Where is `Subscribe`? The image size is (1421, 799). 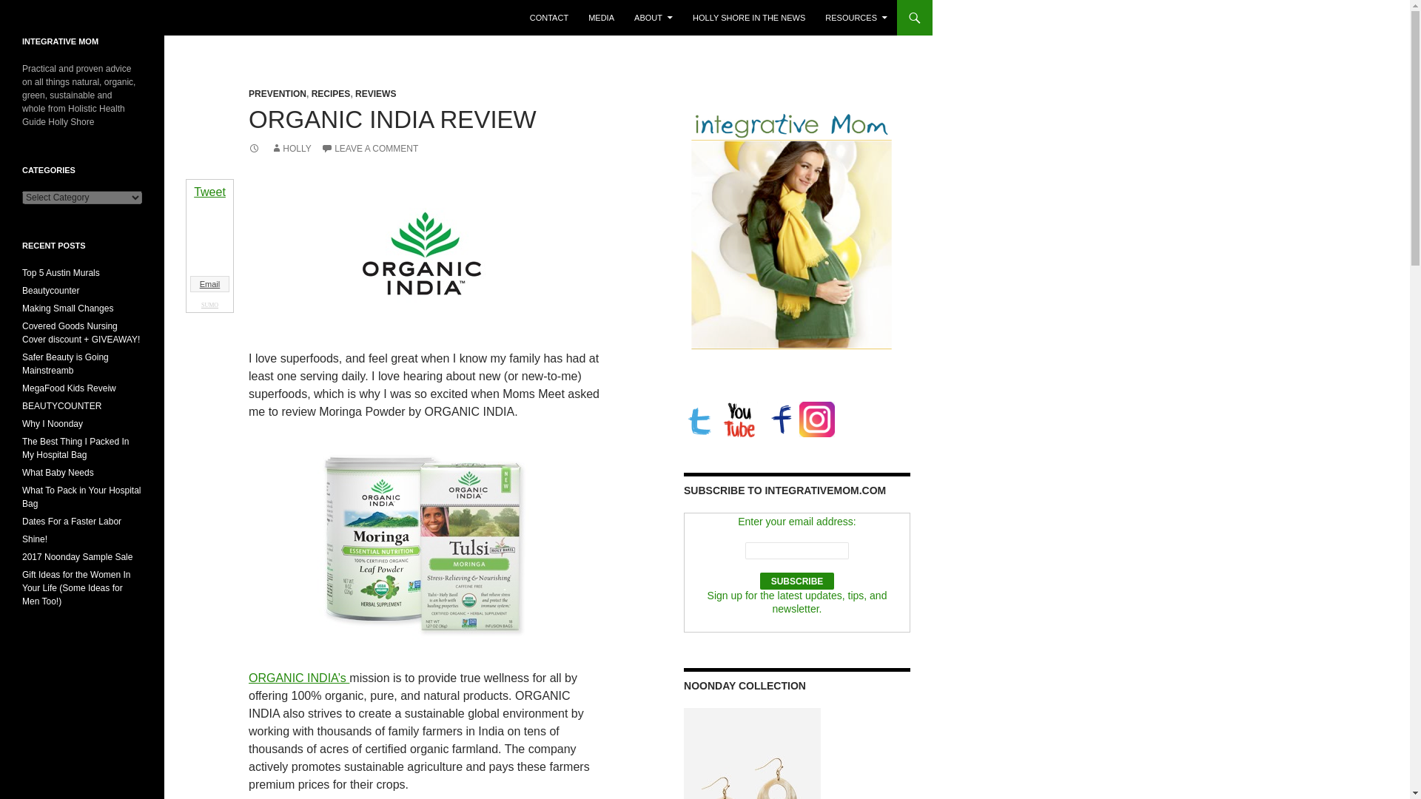 Subscribe is located at coordinates (798, 581).